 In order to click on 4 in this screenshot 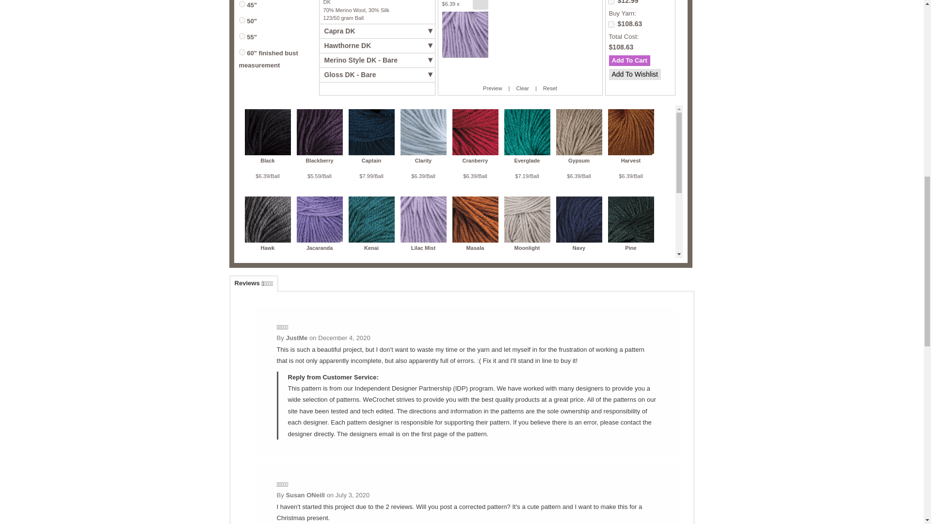, I will do `click(241, 36)`.